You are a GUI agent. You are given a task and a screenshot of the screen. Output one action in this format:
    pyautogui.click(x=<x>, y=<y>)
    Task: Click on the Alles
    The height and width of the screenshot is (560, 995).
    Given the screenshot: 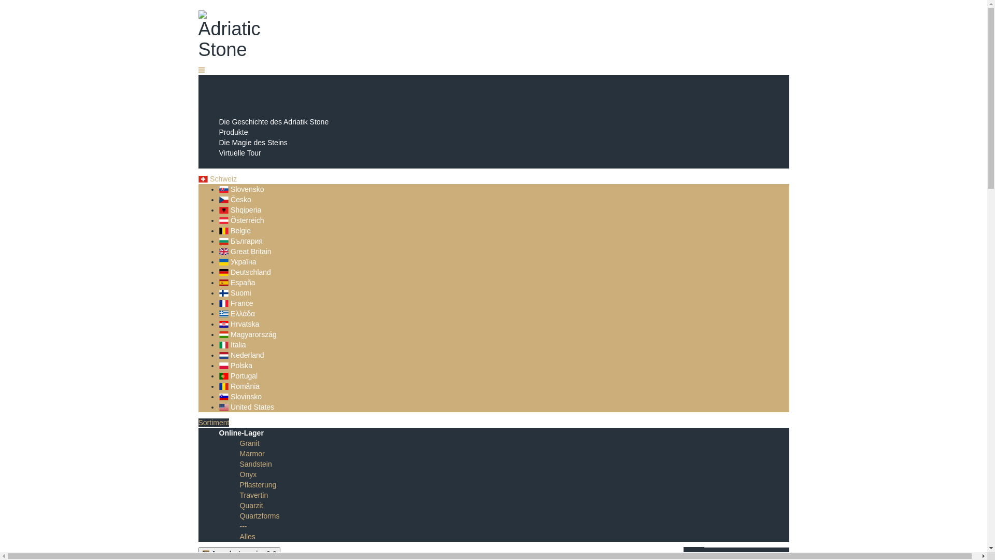 What is the action you would take?
    pyautogui.click(x=247, y=537)
    